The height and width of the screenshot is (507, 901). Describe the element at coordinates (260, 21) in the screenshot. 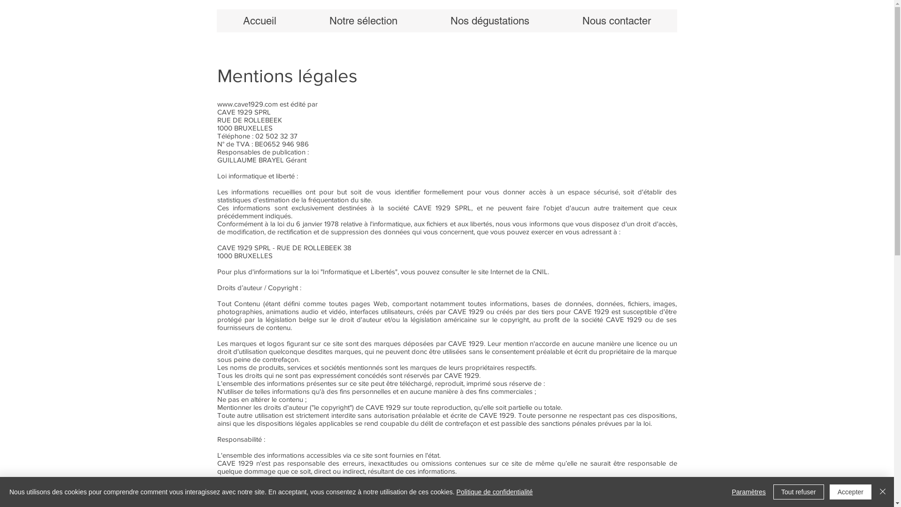

I see `Accueil` at that location.